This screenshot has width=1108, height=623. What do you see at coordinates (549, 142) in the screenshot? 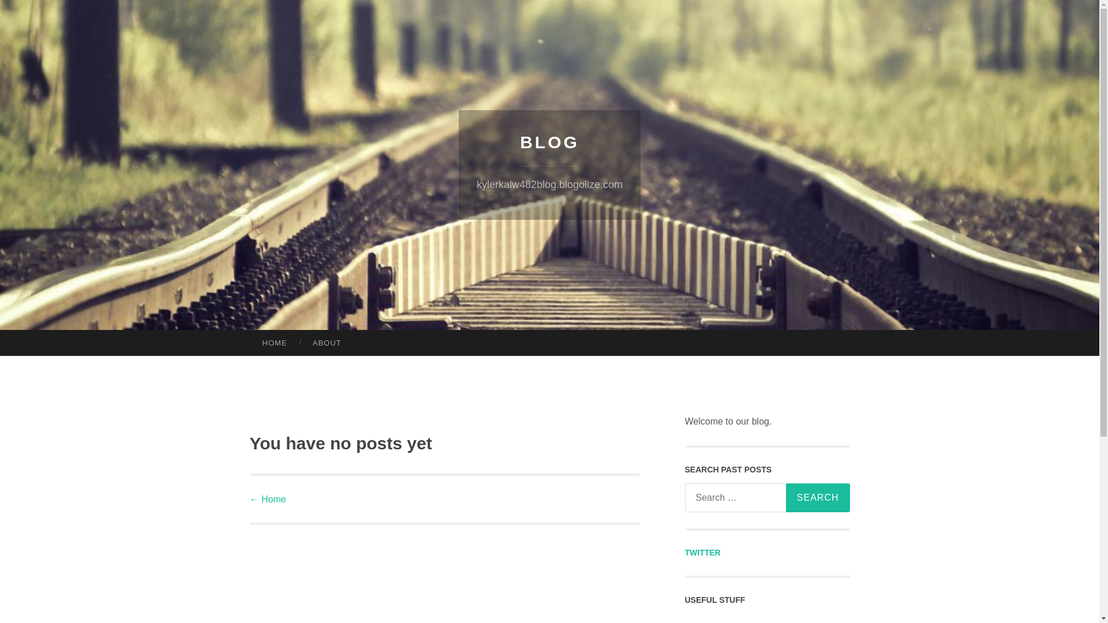
I see `BLOG` at bounding box center [549, 142].